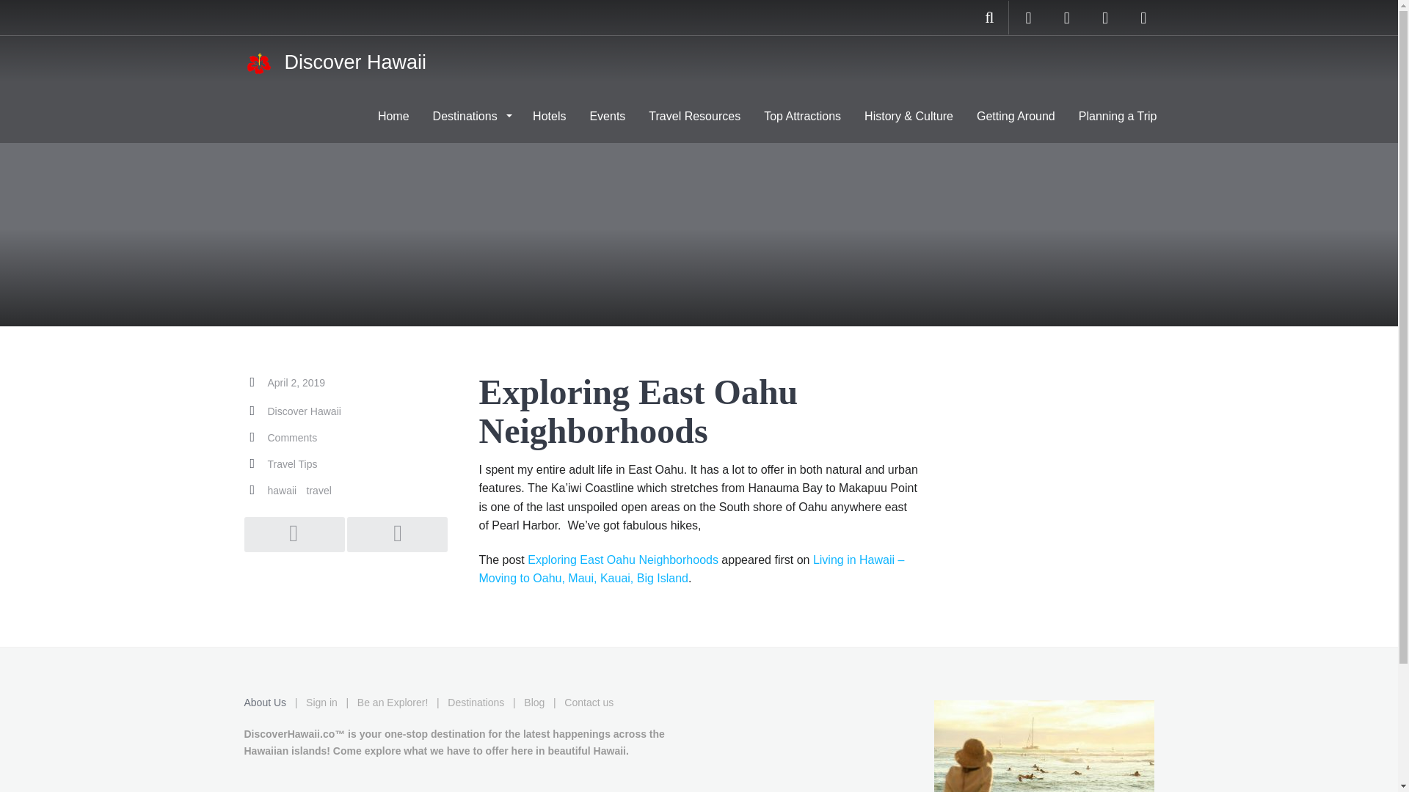  Describe the element at coordinates (549, 116) in the screenshot. I see `Hotels` at that location.